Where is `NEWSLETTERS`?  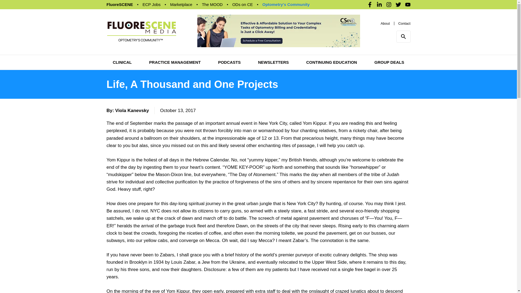
NEWSLETTERS is located at coordinates (273, 49).